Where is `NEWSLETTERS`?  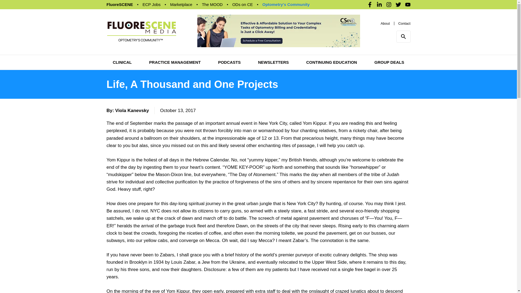
NEWSLETTERS is located at coordinates (273, 49).